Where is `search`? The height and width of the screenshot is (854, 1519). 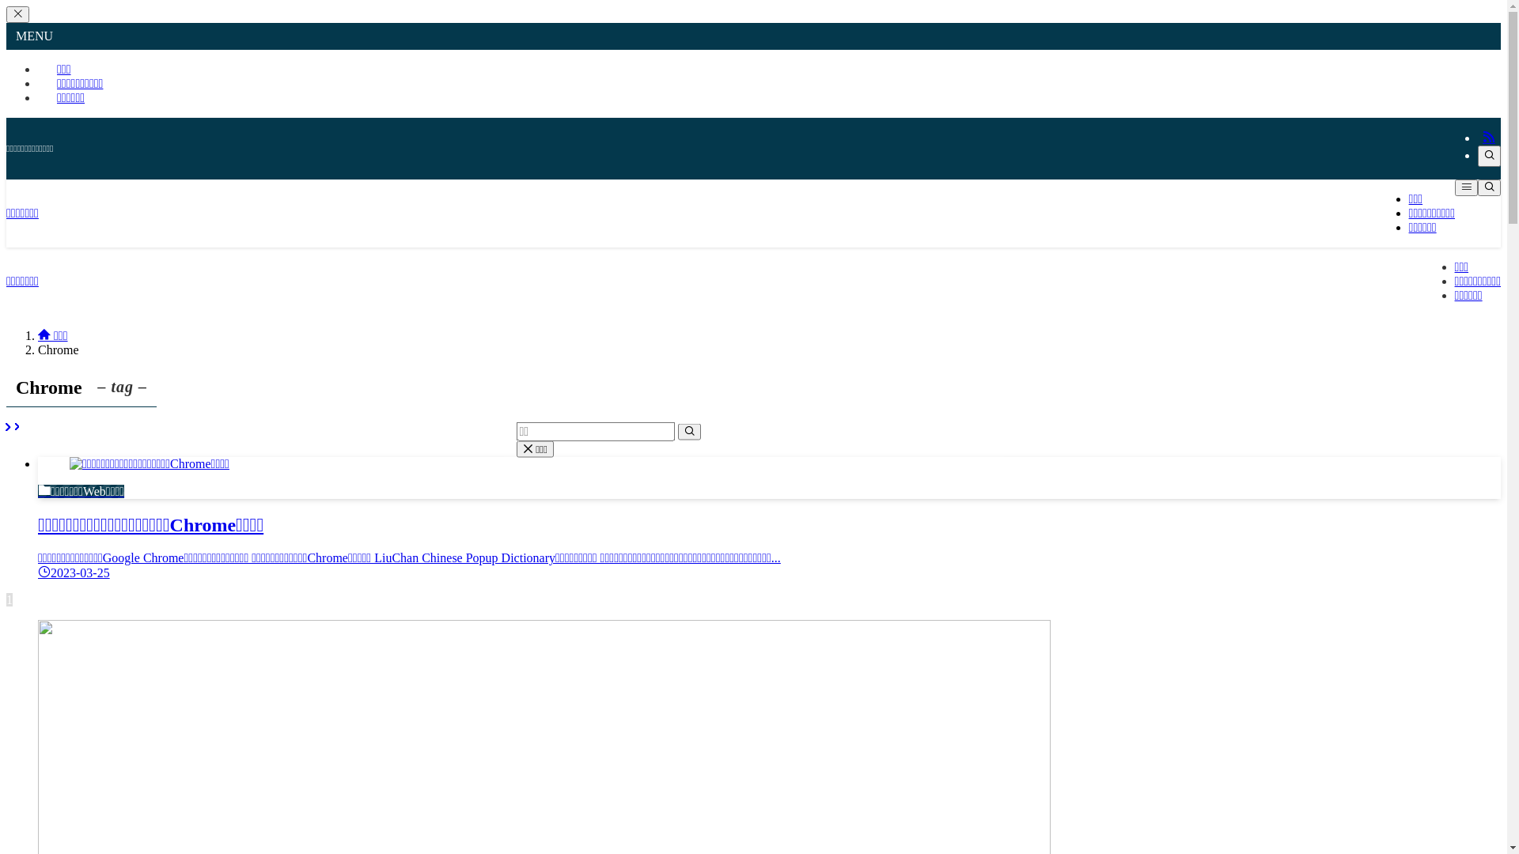
search is located at coordinates (688, 432).